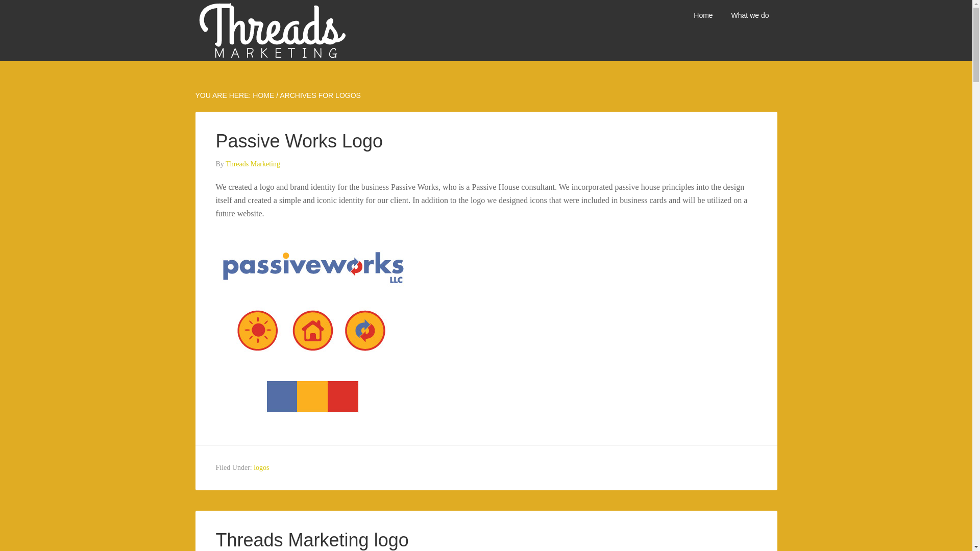 Image resolution: width=980 pixels, height=551 pixels. What do you see at coordinates (263, 95) in the screenshot?
I see `HOME` at bounding box center [263, 95].